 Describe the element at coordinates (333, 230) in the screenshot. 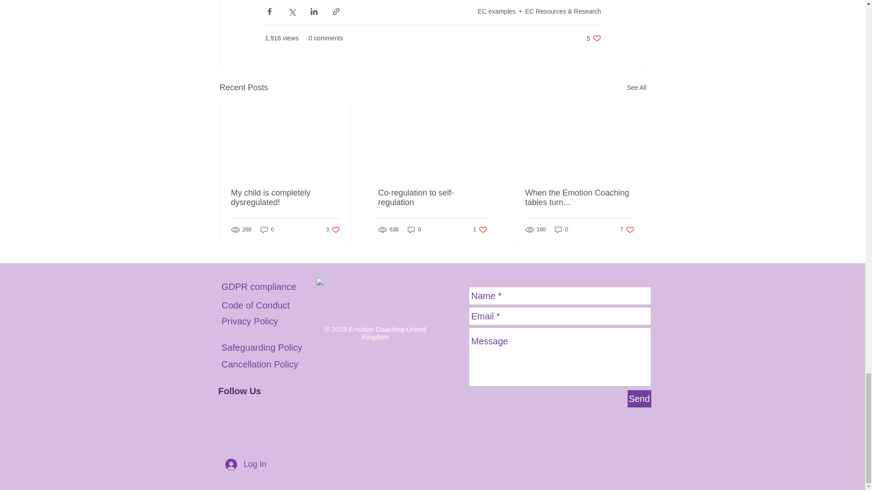

I see `EC examples` at that location.